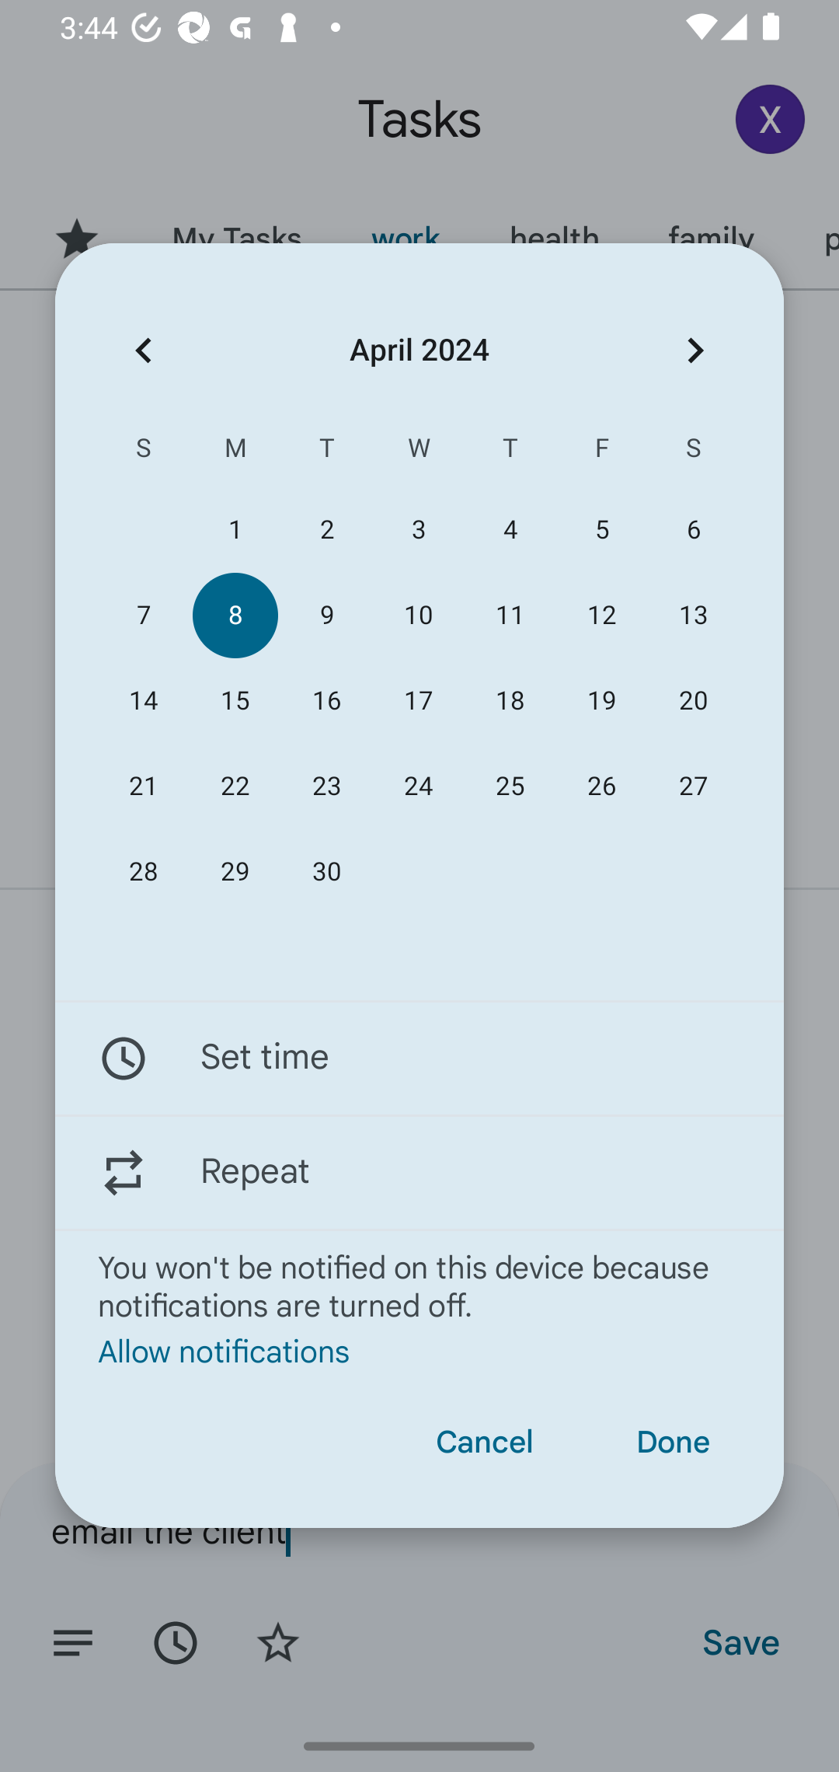  What do you see at coordinates (326, 872) in the screenshot?
I see `30 30 April 2024` at bounding box center [326, 872].